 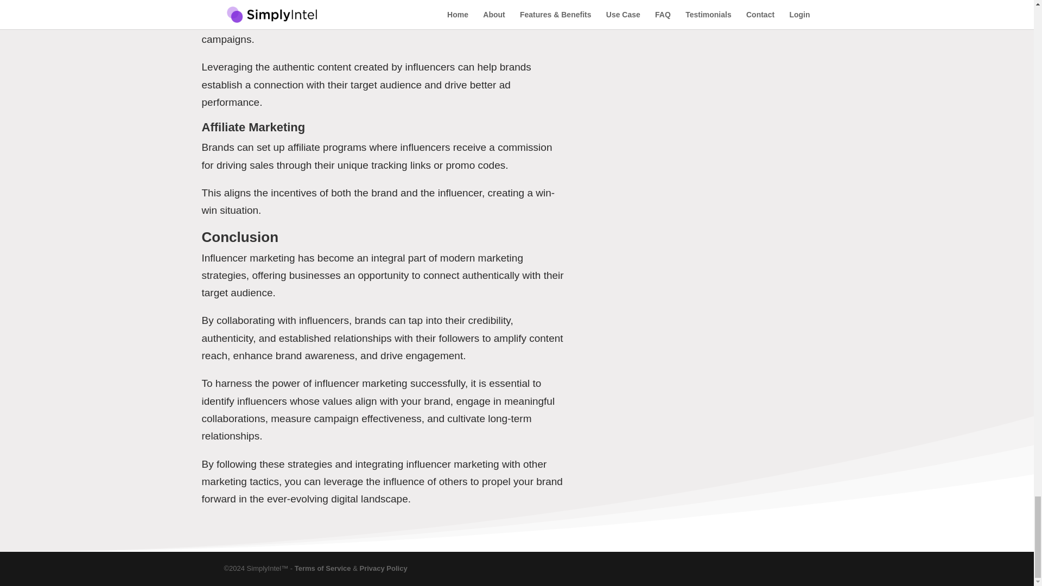 What do you see at coordinates (383, 569) in the screenshot?
I see `Privacy Policy` at bounding box center [383, 569].